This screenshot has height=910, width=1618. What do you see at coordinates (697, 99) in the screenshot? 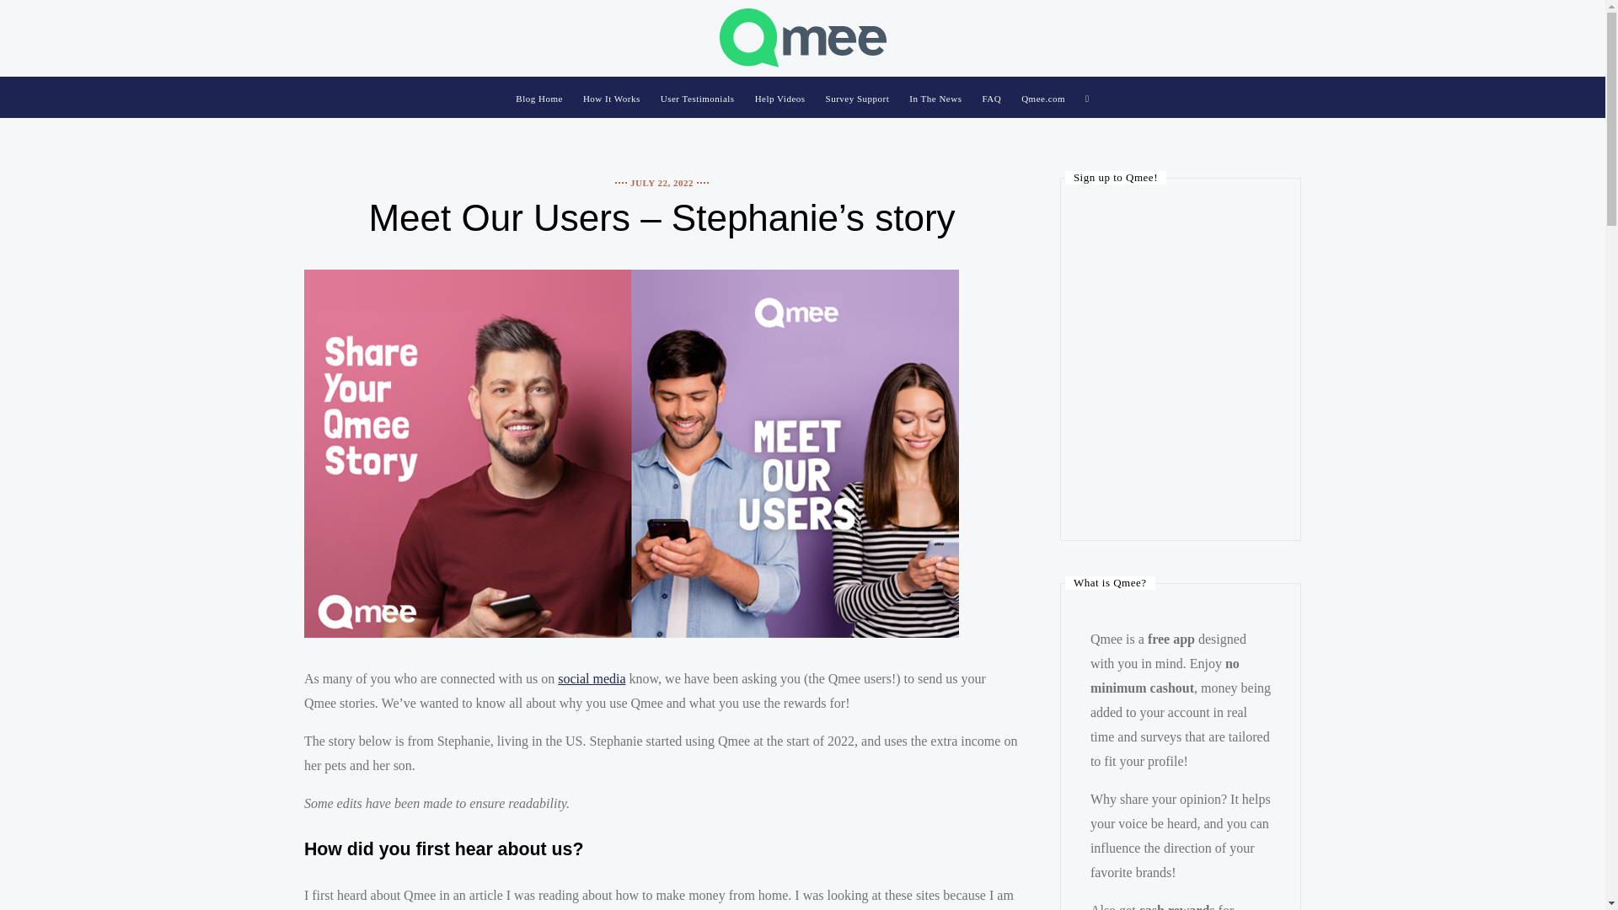
I see `User Testimonials` at bounding box center [697, 99].